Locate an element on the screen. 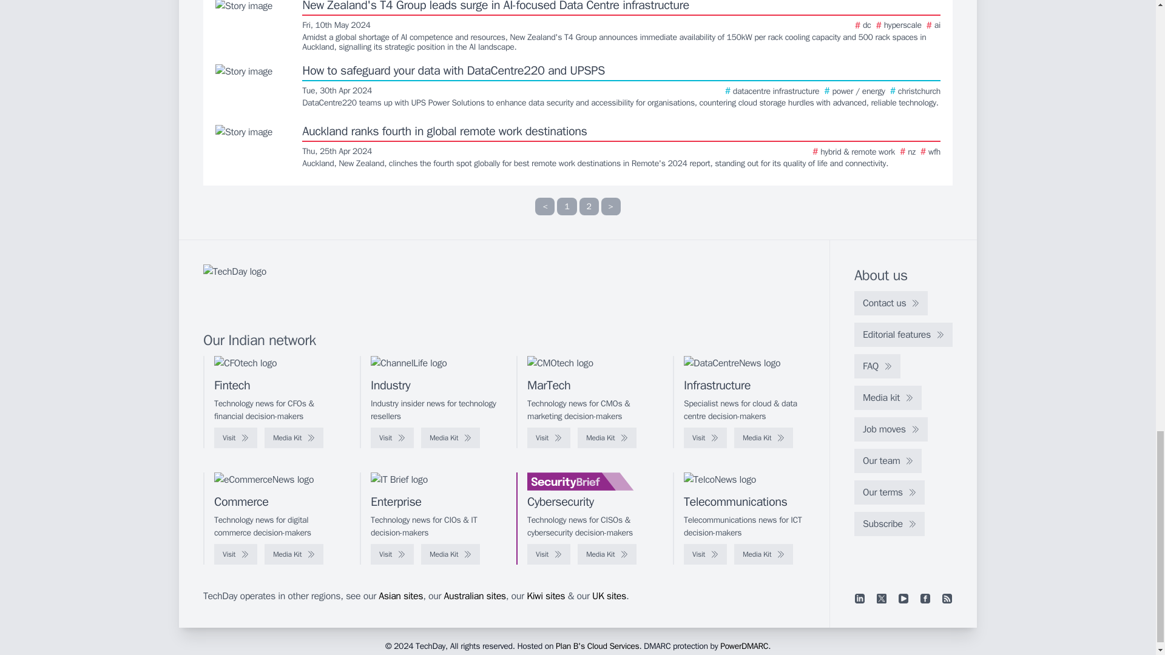  1 is located at coordinates (567, 206).